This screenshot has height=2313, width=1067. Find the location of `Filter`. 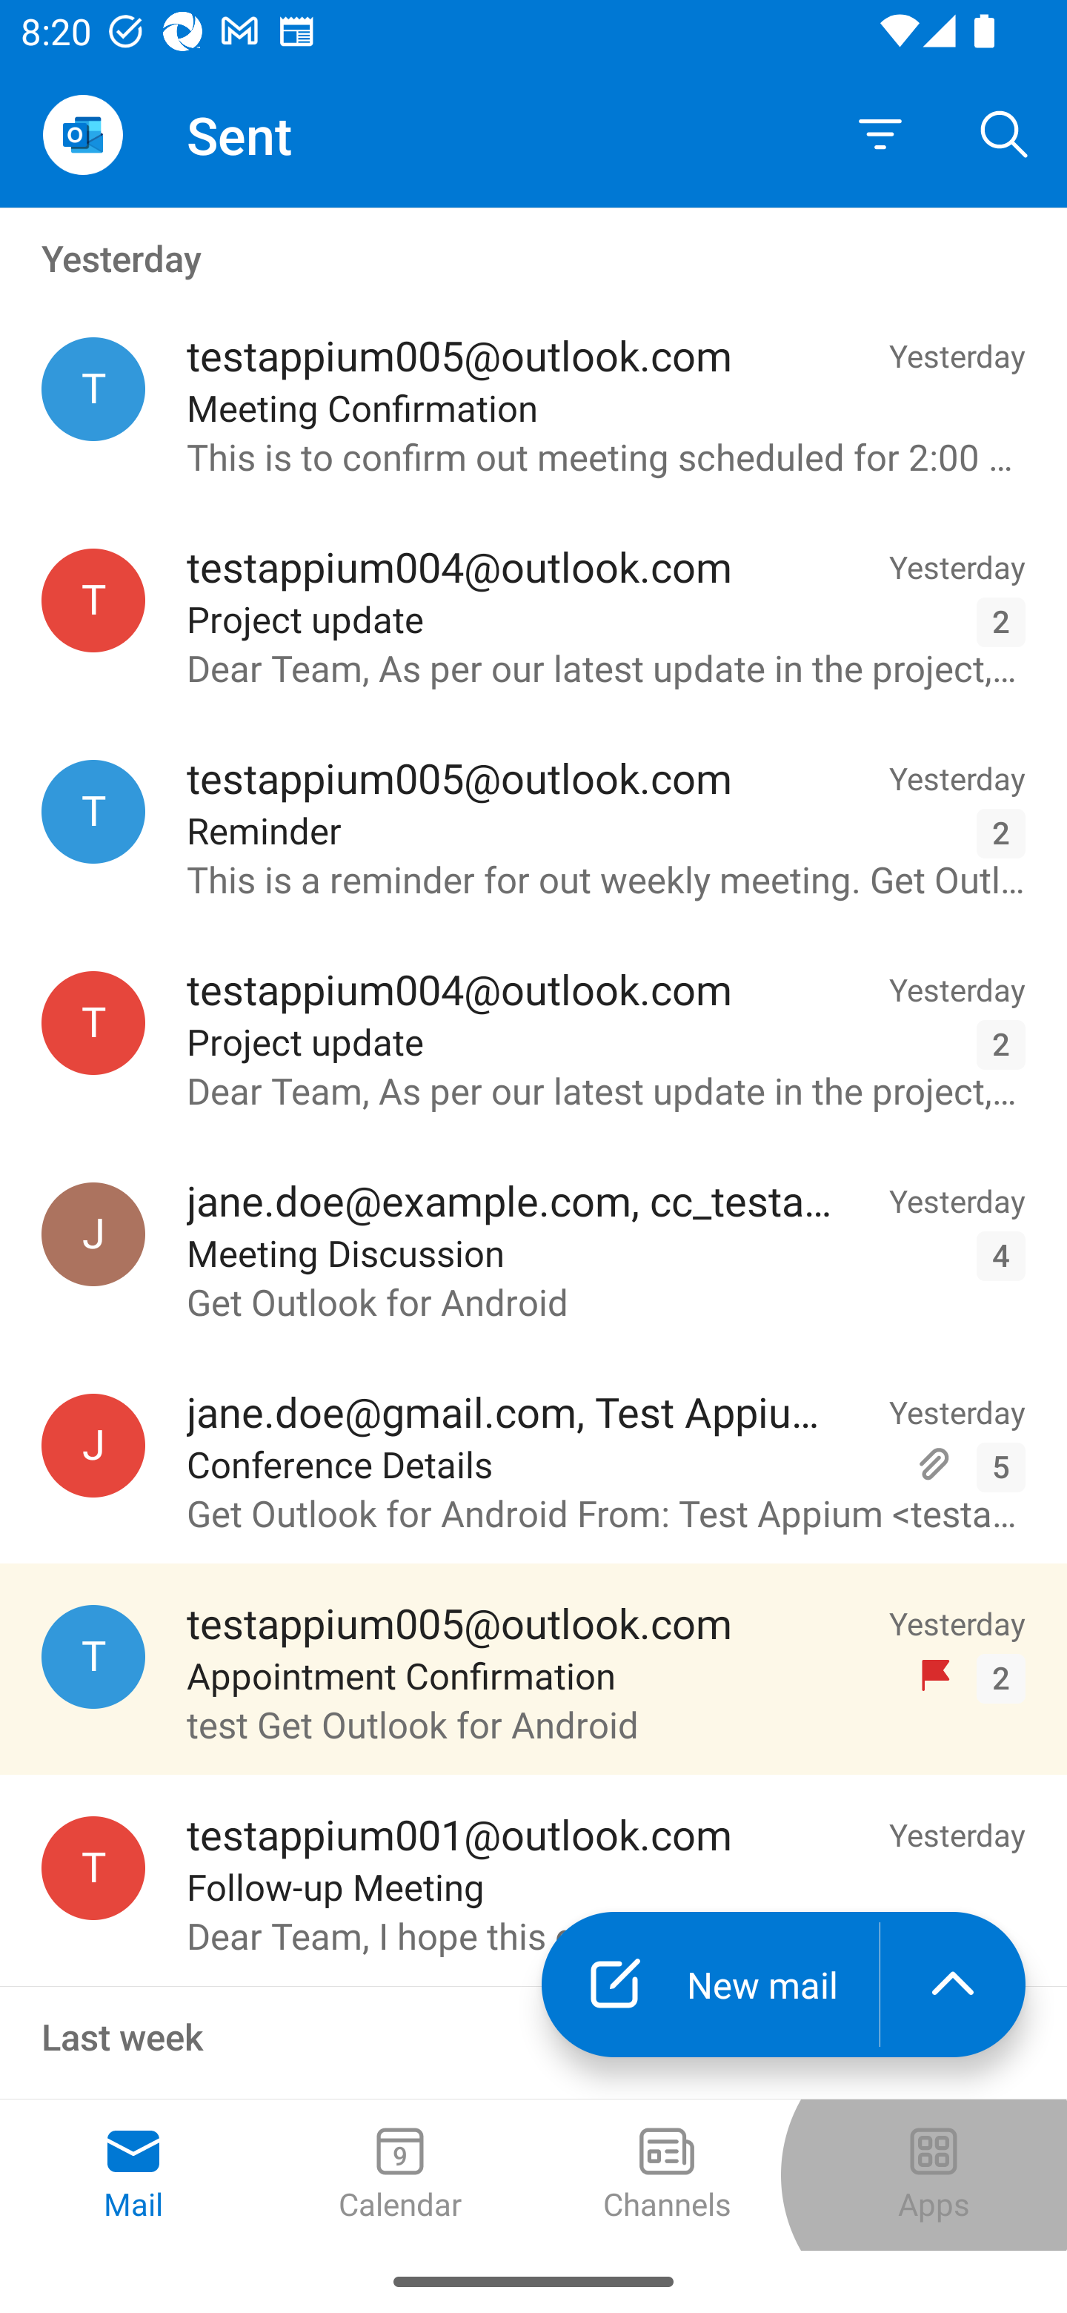

Filter is located at coordinates (880, 135).